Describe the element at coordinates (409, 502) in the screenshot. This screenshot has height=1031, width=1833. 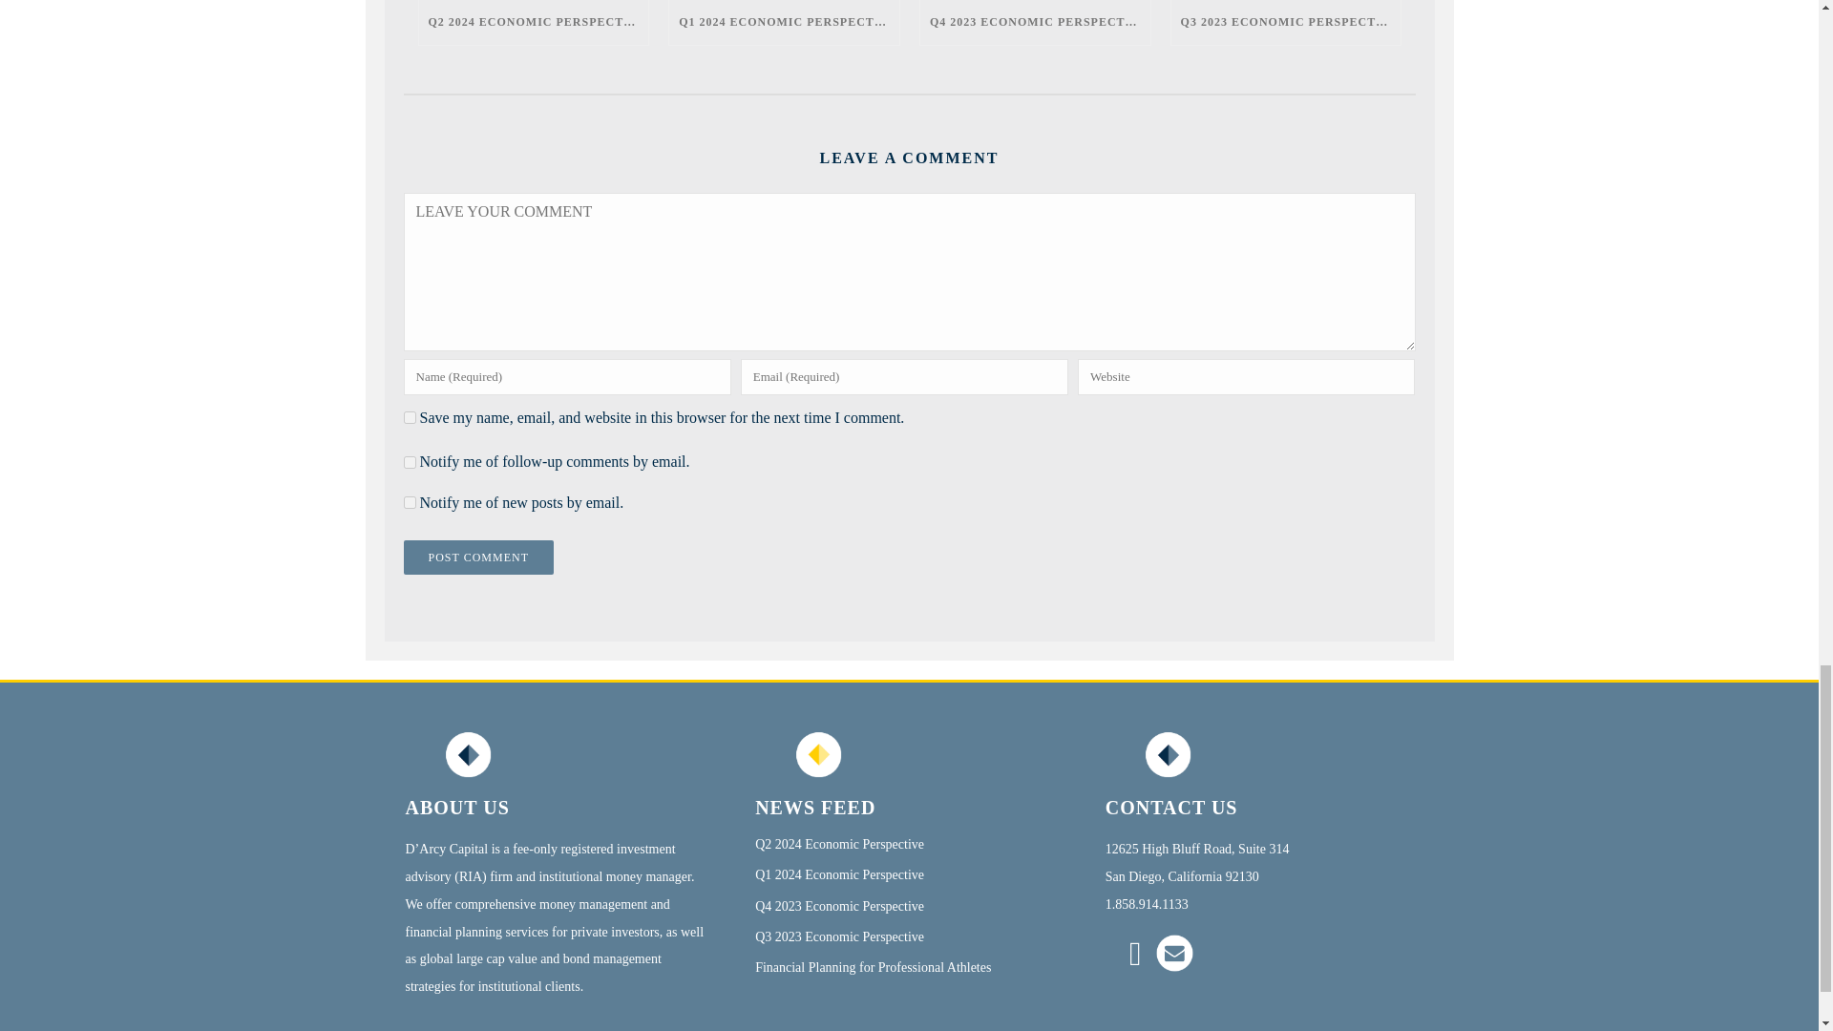
I see `subscribe` at that location.